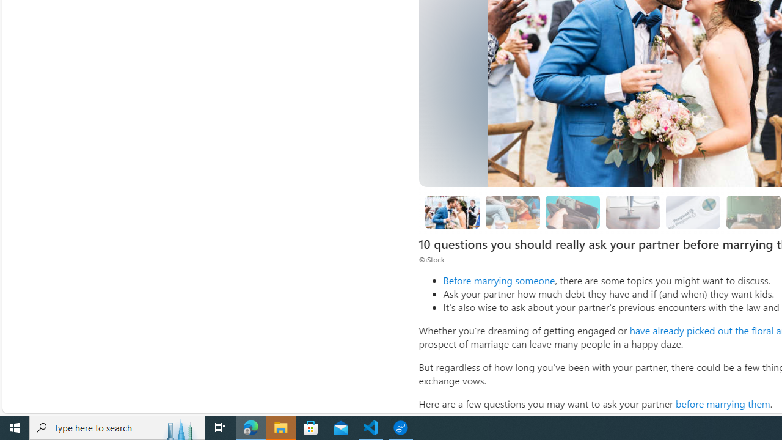  I want to click on before marrying them, so click(722, 403).